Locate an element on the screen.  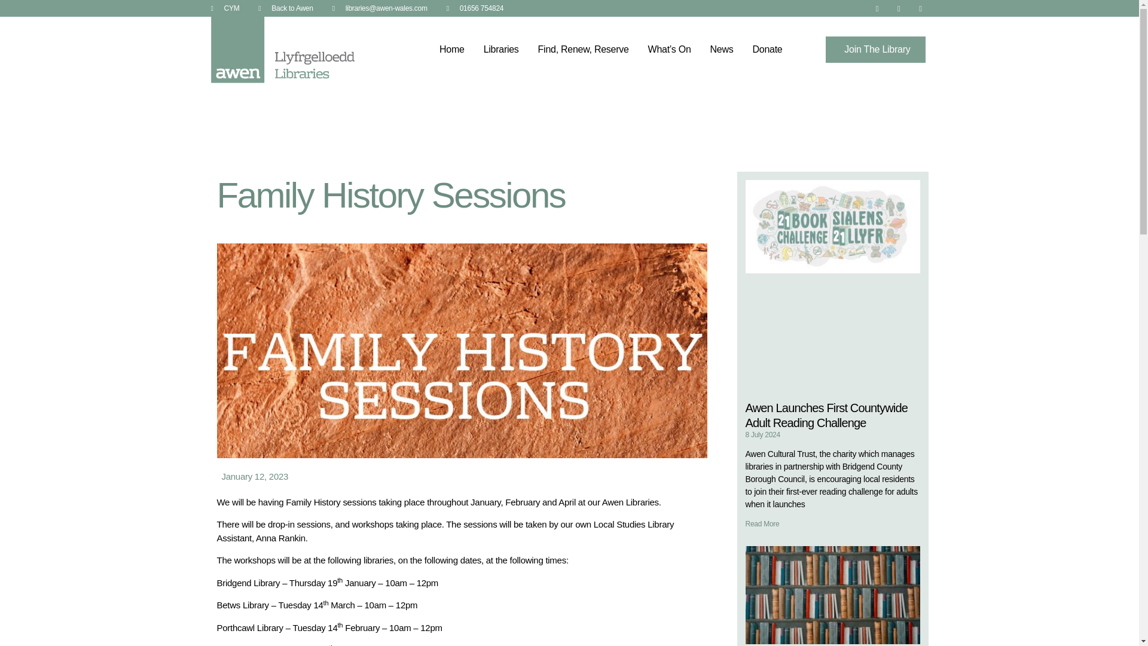
Donate is located at coordinates (767, 49).